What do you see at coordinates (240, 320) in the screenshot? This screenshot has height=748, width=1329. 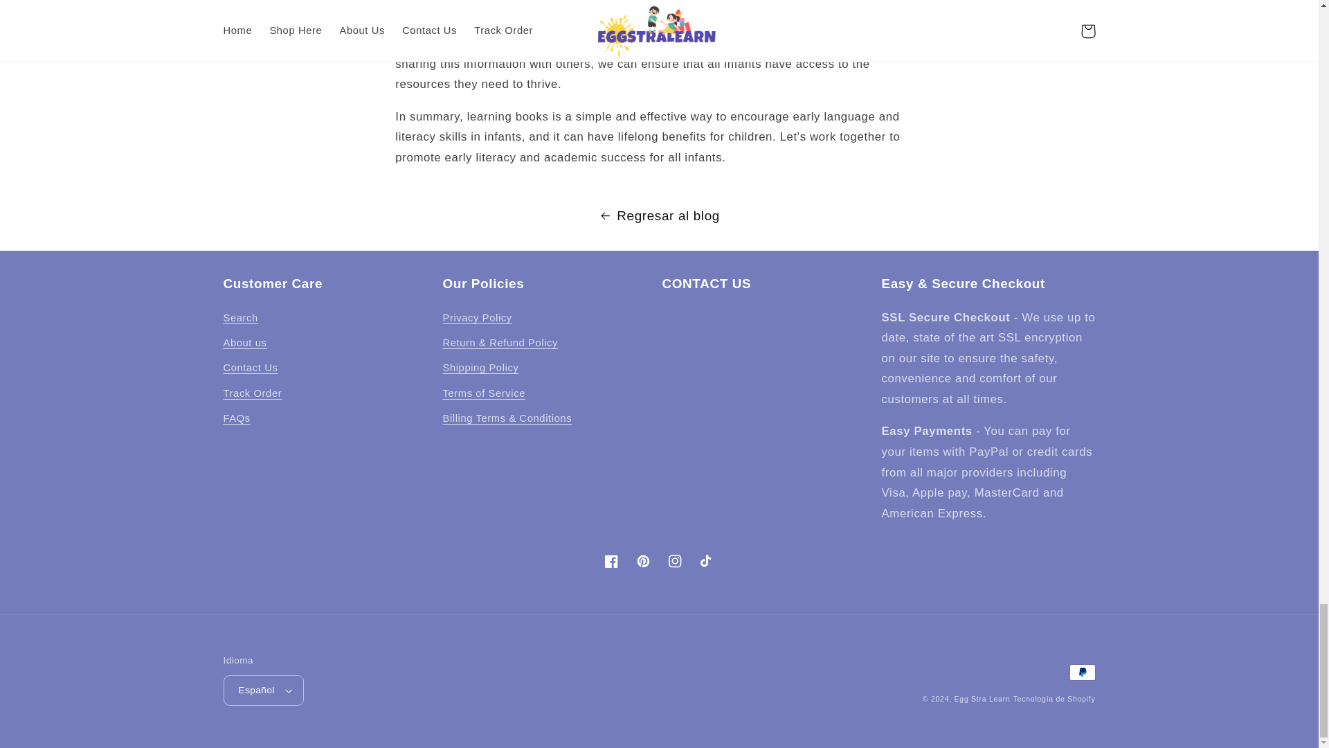 I see `Search` at bounding box center [240, 320].